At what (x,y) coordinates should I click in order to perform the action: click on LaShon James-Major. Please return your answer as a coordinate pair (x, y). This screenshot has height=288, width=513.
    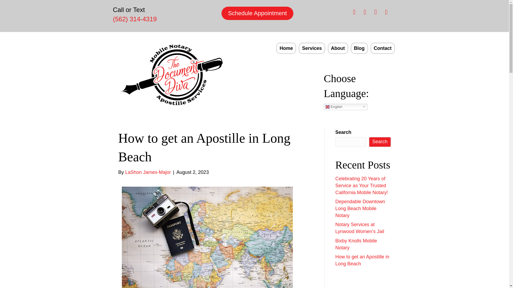
    Looking at the image, I should click on (148, 172).